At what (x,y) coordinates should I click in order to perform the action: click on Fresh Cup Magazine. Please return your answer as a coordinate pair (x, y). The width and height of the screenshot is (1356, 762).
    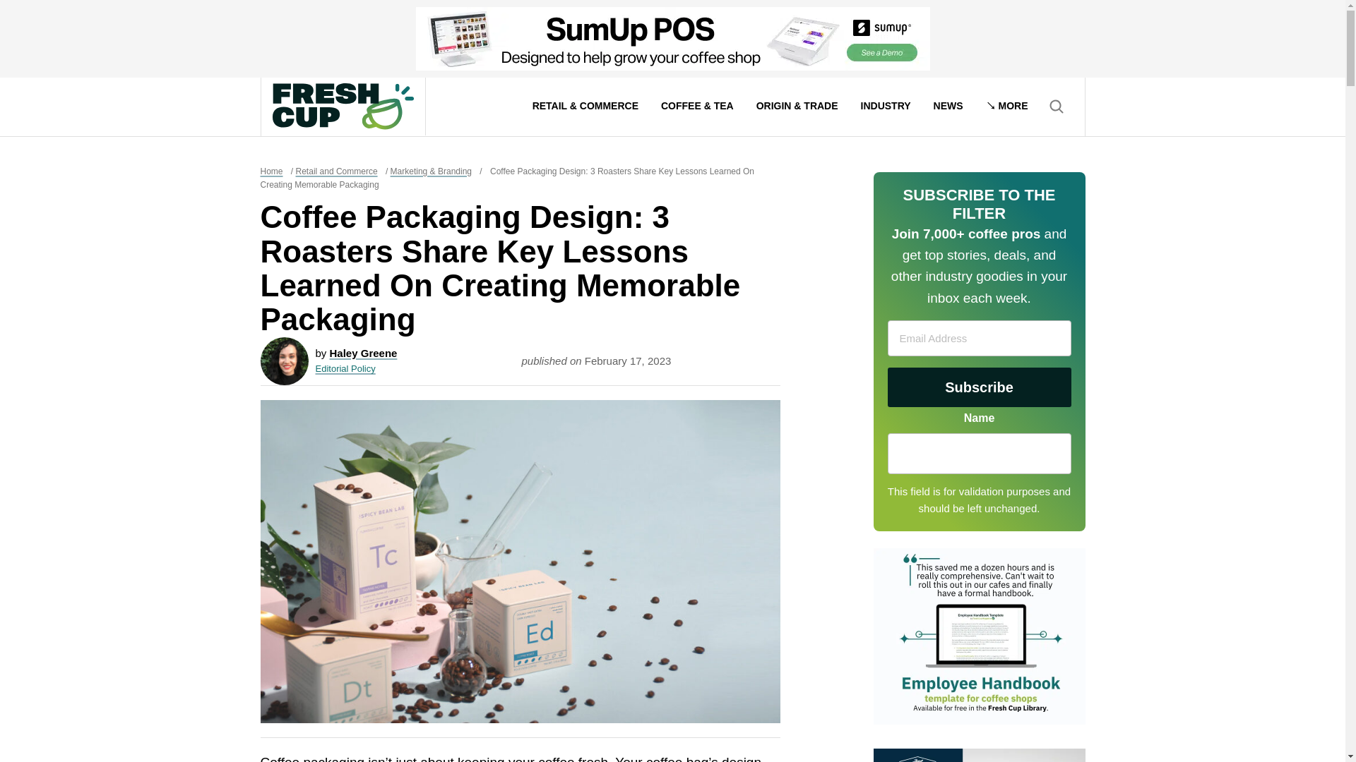
    Looking at the image, I should click on (343, 106).